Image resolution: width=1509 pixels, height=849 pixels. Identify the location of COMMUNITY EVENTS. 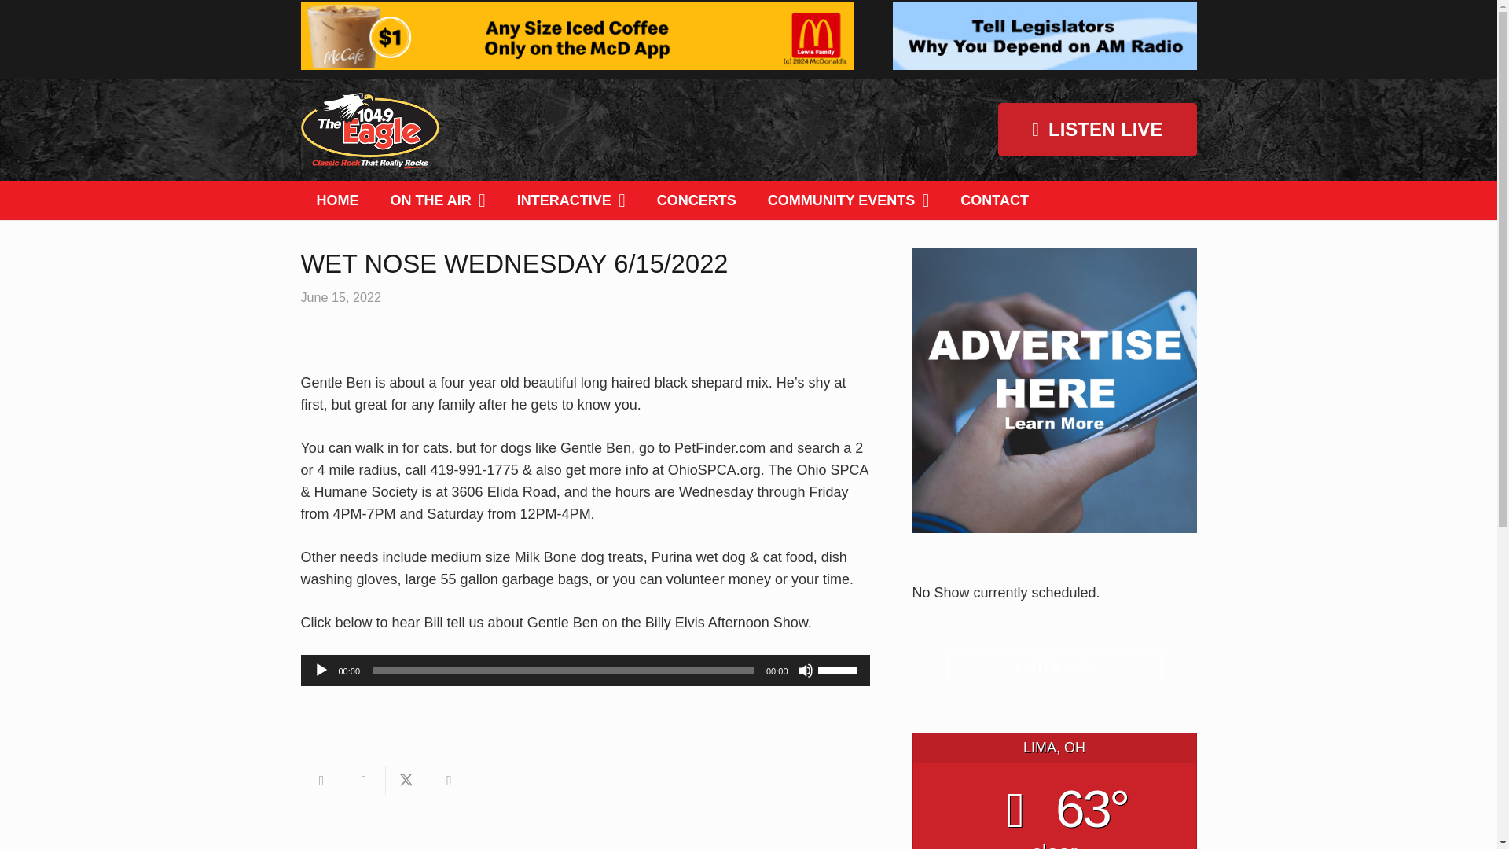
(849, 200).